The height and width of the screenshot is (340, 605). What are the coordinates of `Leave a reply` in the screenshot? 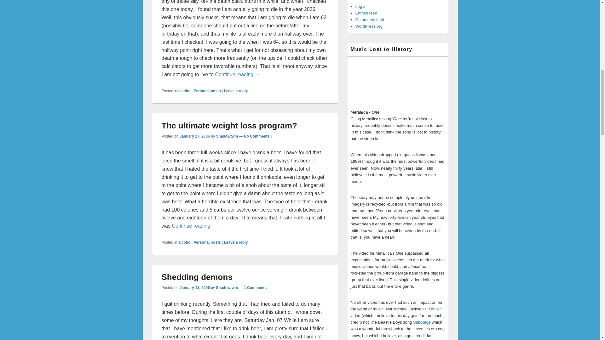 It's located at (236, 91).